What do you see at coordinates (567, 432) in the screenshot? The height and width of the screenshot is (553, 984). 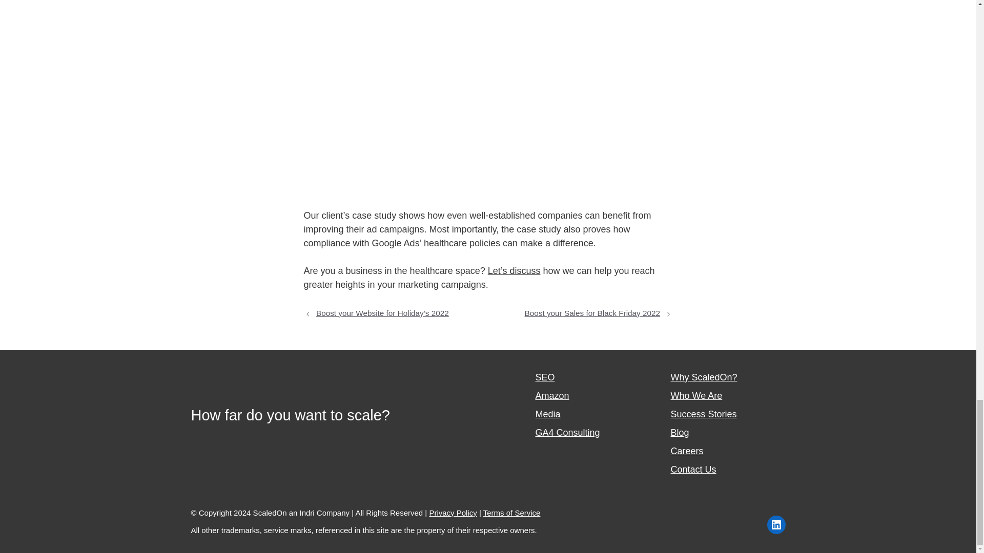 I see `GA4 Consulting` at bounding box center [567, 432].